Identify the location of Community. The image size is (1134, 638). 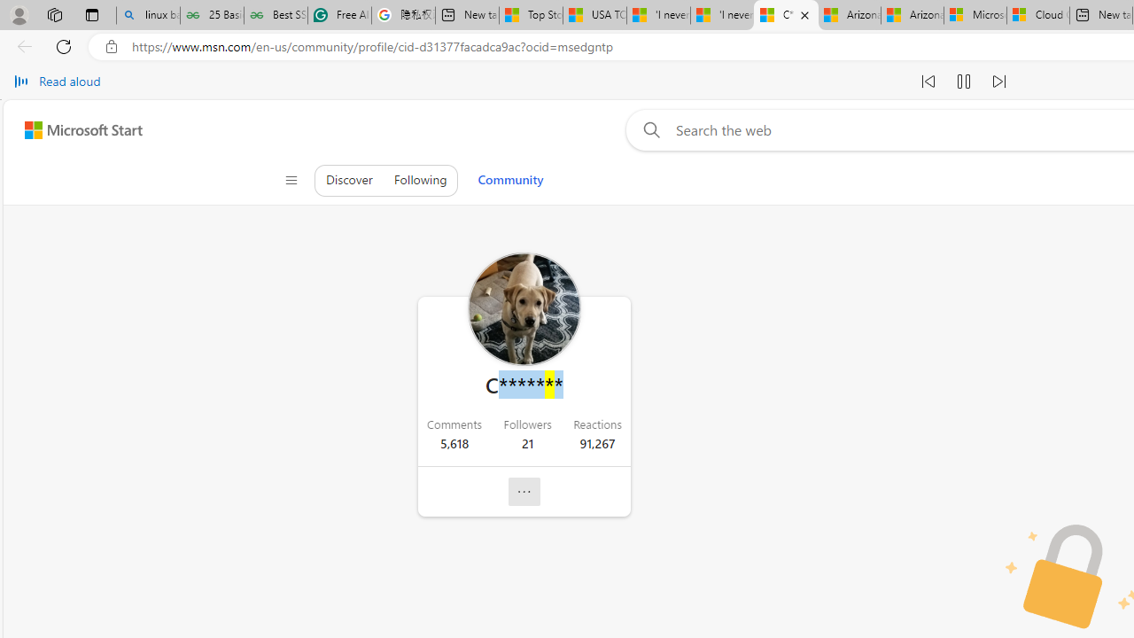
(510, 180).